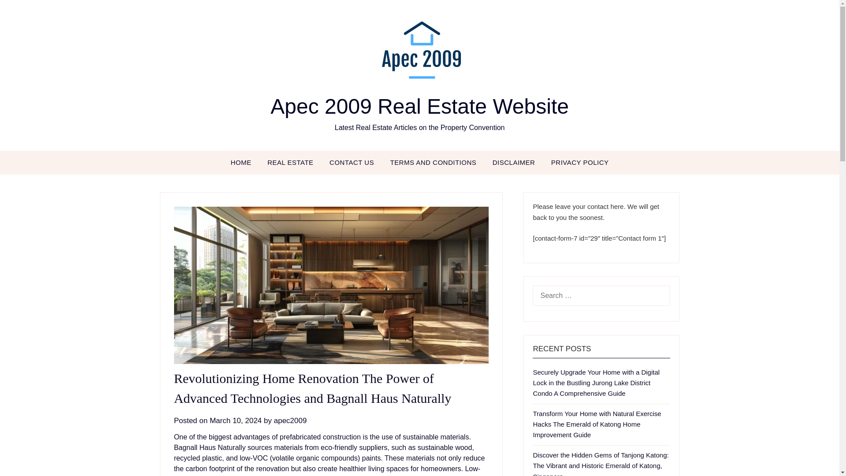 The width and height of the screenshot is (846, 476). Describe the element at coordinates (352, 163) in the screenshot. I see `CONTACT US` at that location.